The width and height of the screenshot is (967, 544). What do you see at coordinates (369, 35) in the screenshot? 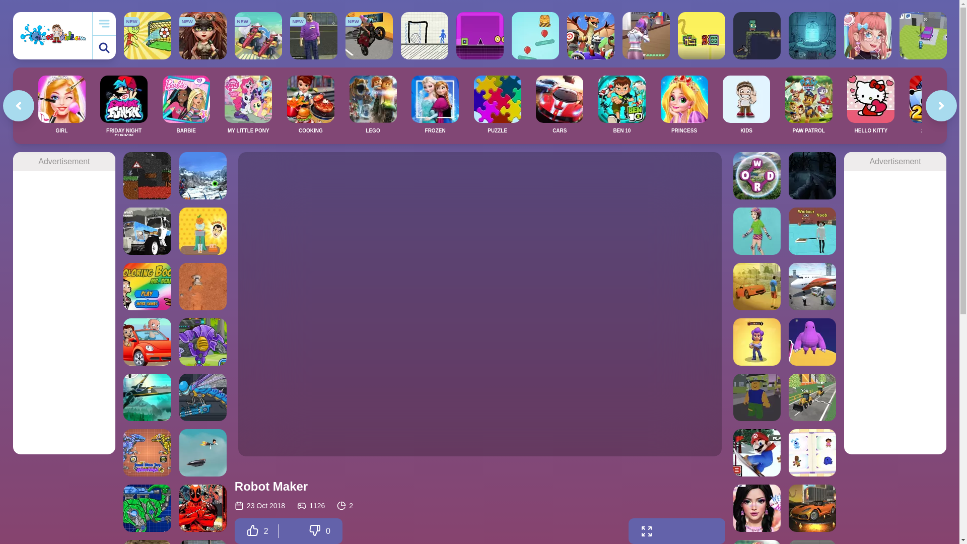
I see `Ramp Bike Jumping` at bounding box center [369, 35].